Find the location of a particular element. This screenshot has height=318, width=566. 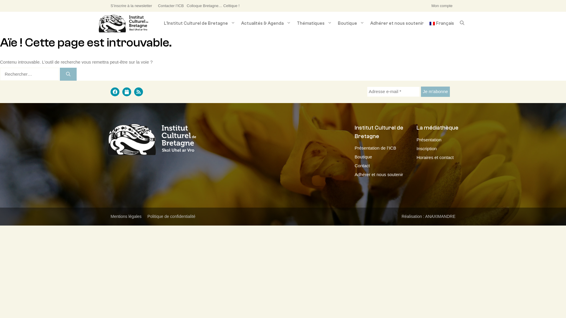

Inscription is located at coordinates (427, 148).